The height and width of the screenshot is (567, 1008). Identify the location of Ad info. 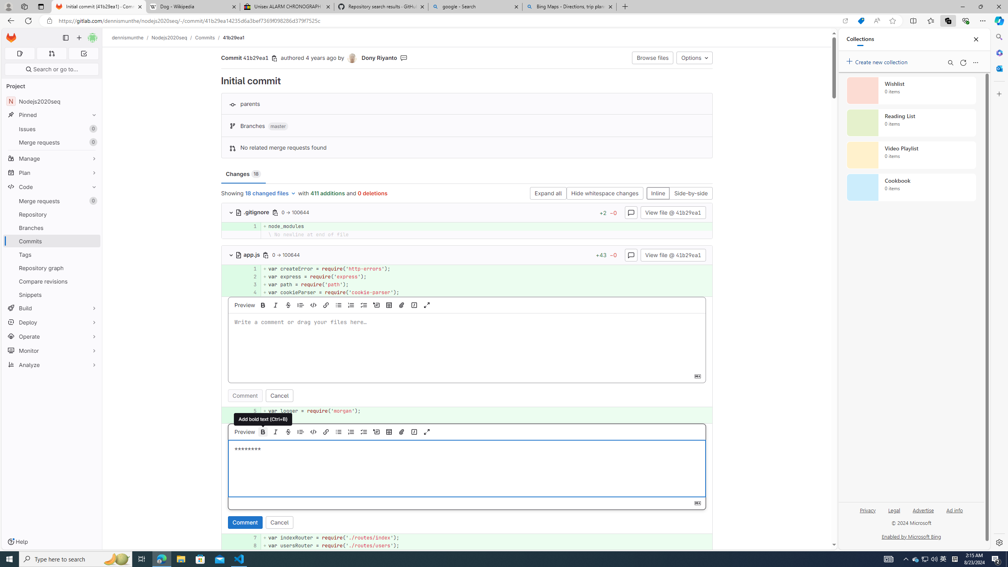
(954, 510).